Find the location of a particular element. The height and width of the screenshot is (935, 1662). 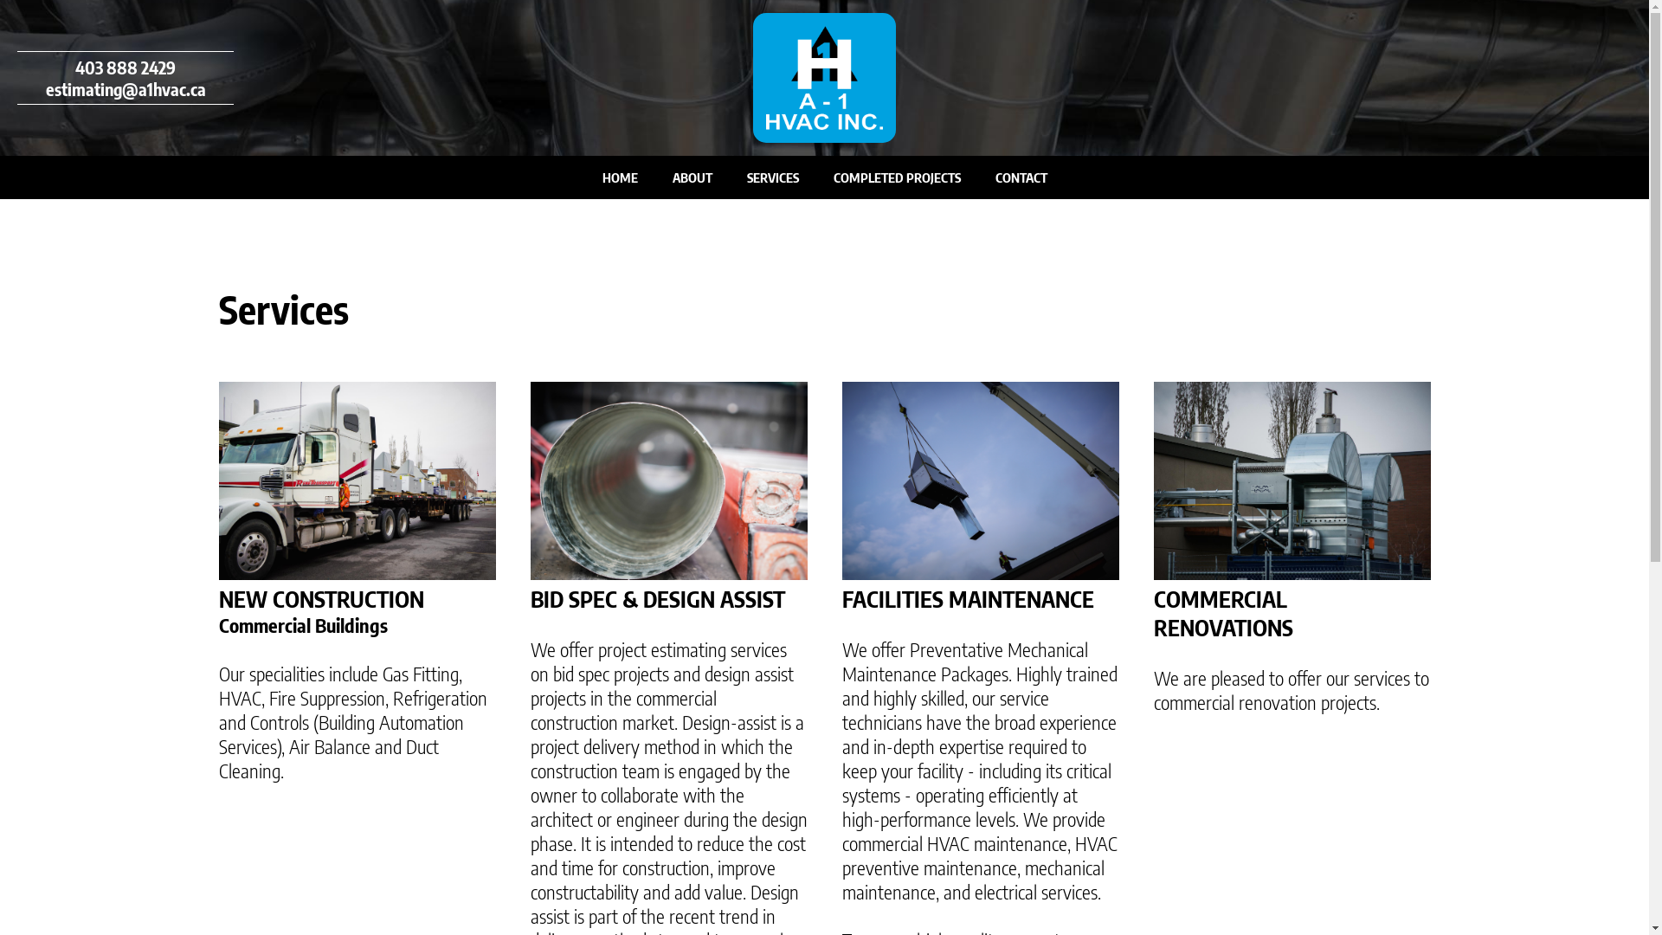

CONTACT is located at coordinates (1021, 177).